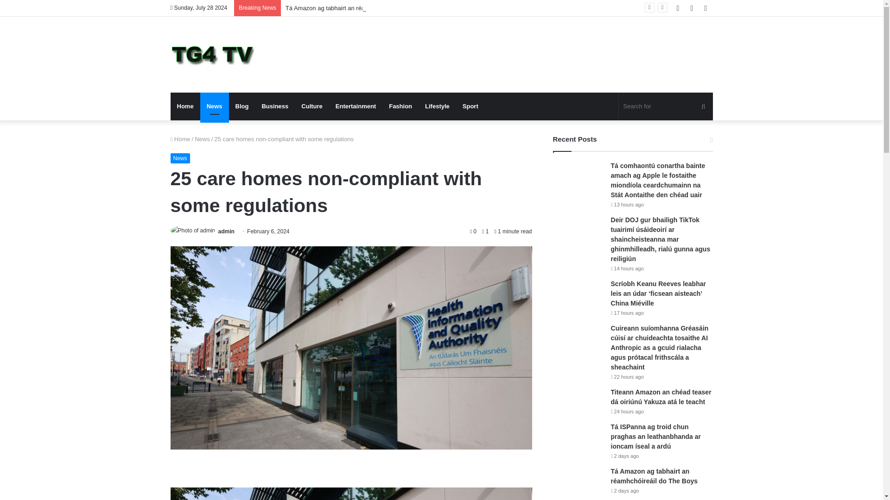 This screenshot has width=890, height=500. Describe the element at coordinates (470, 106) in the screenshot. I see `Sport` at that location.